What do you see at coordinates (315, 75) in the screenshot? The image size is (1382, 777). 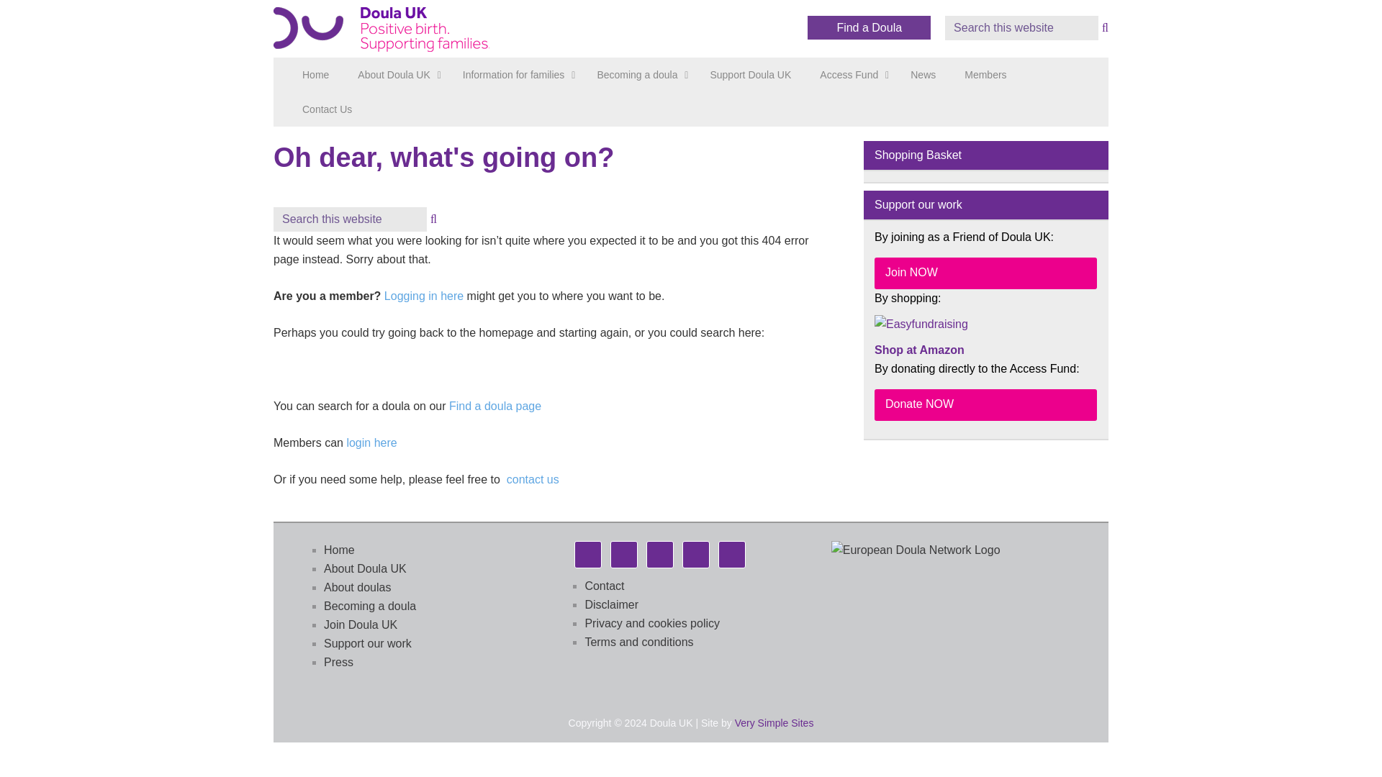 I see `Home` at bounding box center [315, 75].